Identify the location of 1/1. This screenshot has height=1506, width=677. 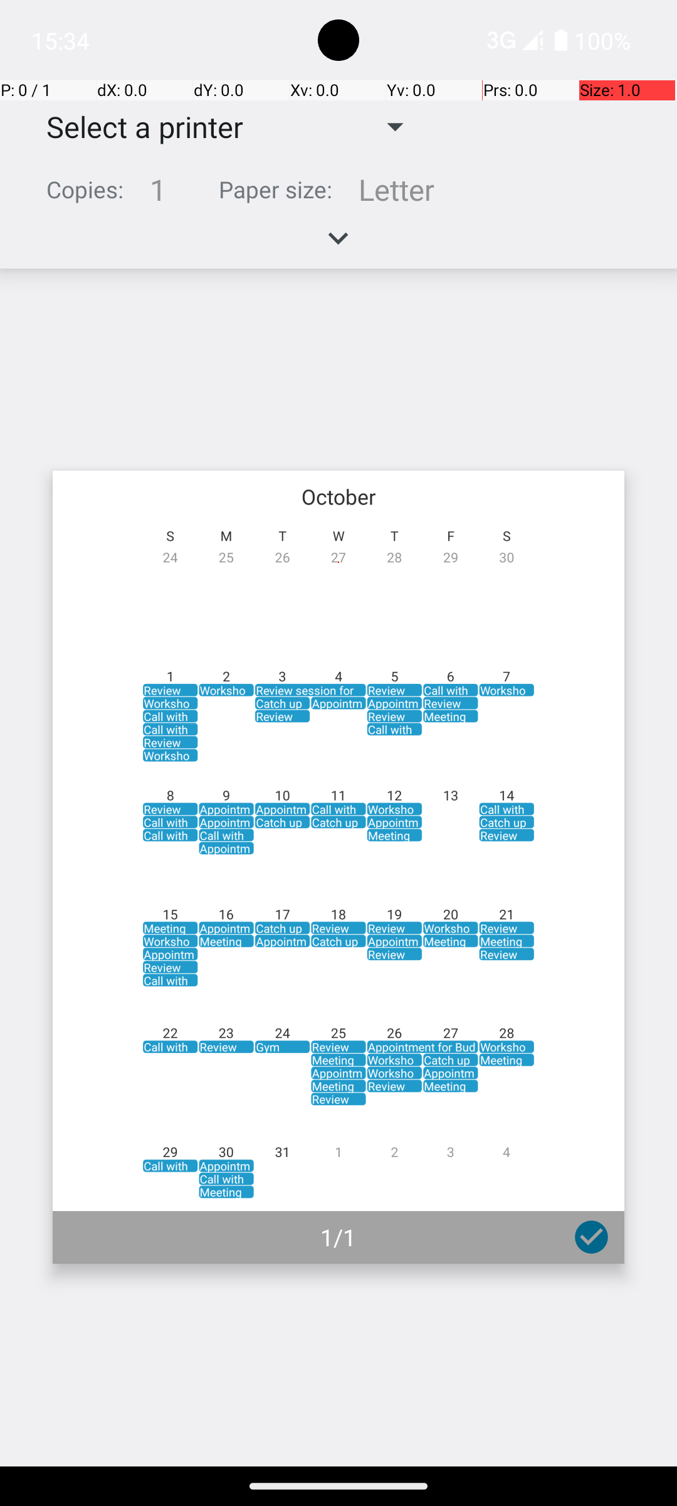
(338, 1237).